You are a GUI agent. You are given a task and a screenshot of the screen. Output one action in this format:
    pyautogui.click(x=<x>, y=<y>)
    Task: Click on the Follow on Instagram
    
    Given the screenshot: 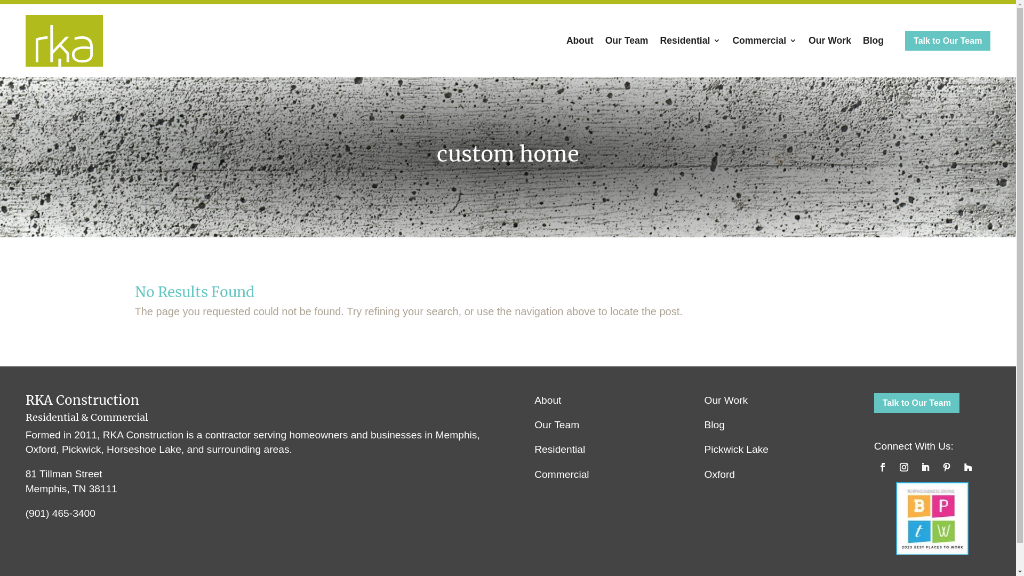 What is the action you would take?
    pyautogui.click(x=904, y=467)
    